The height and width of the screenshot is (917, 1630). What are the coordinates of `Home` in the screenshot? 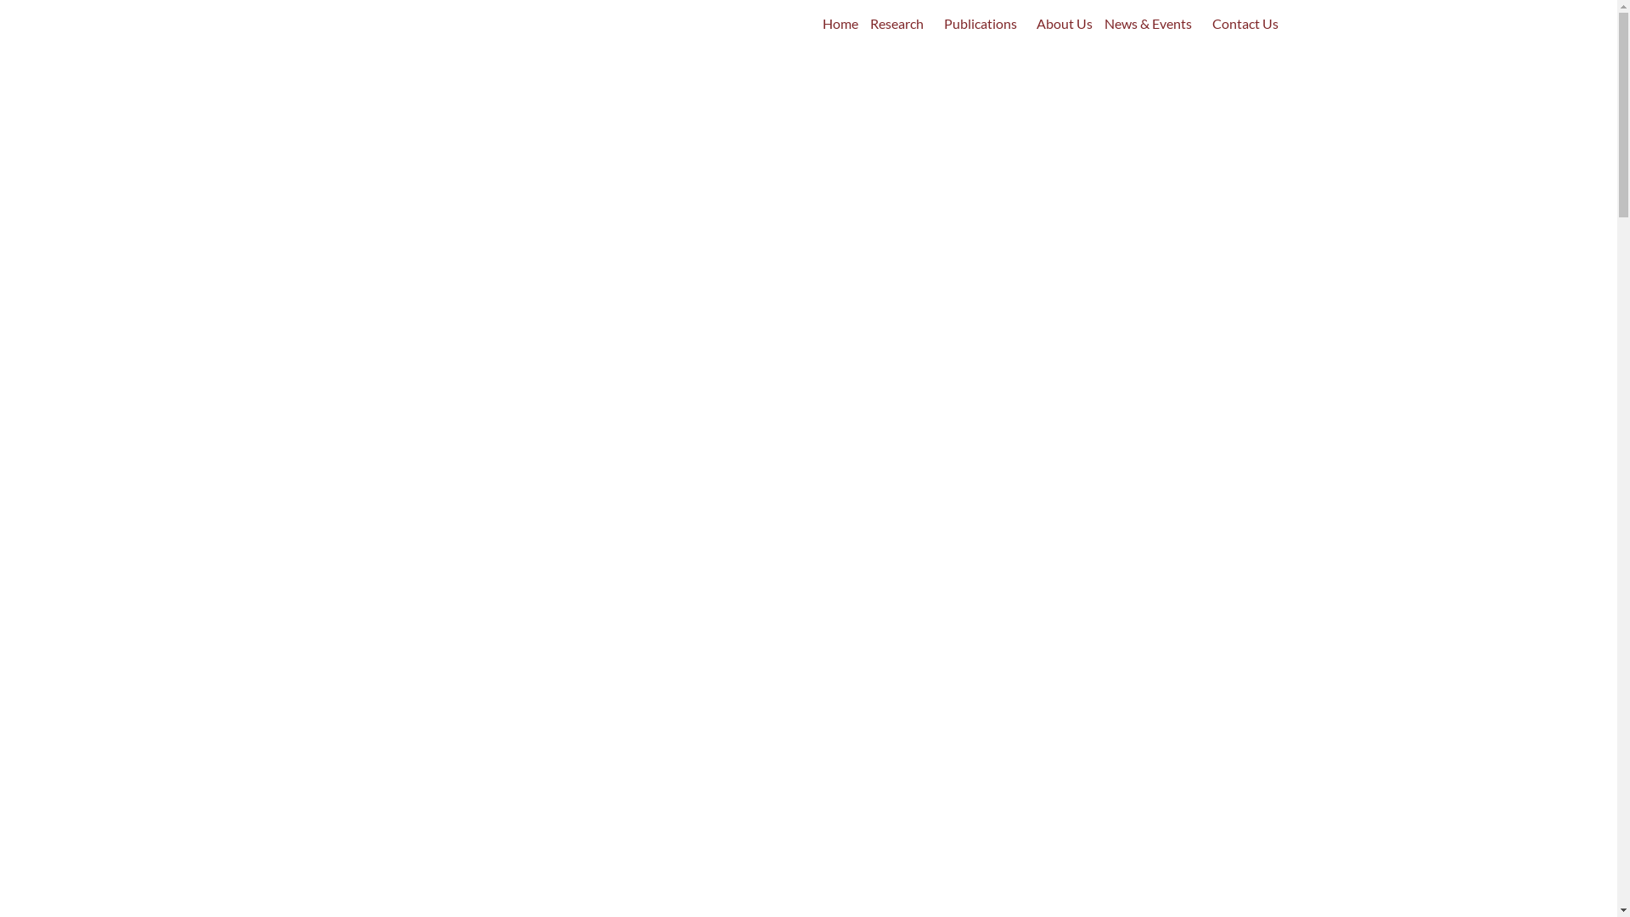 It's located at (840, 24).